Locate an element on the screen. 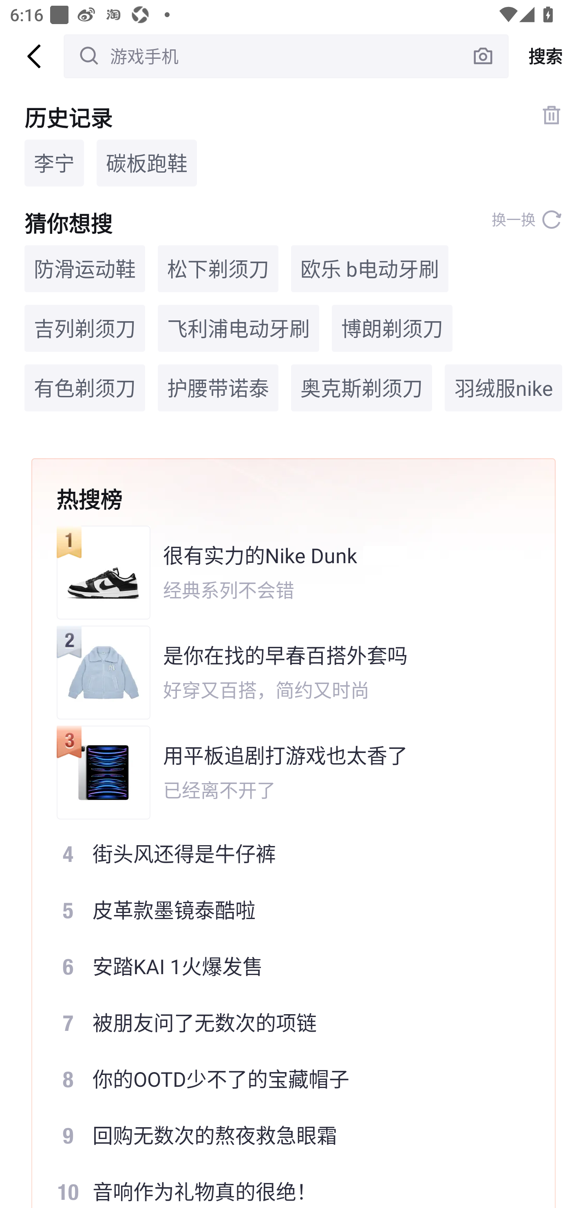 The width and height of the screenshot is (587, 1208). 用平板追剧打游戏也太香了 已经离不开了 is located at coordinates (284, 772).